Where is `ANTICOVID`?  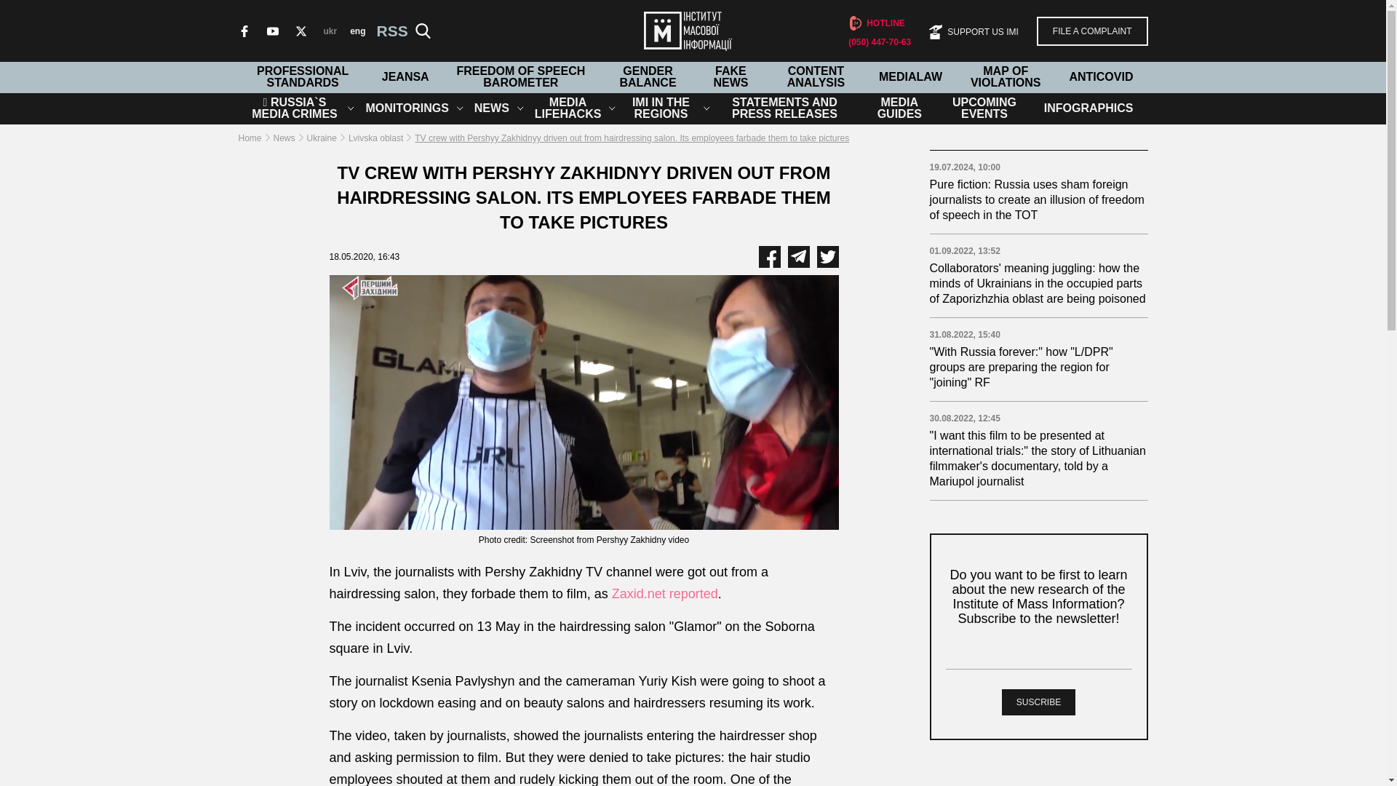
ANTICOVID is located at coordinates (1100, 77).